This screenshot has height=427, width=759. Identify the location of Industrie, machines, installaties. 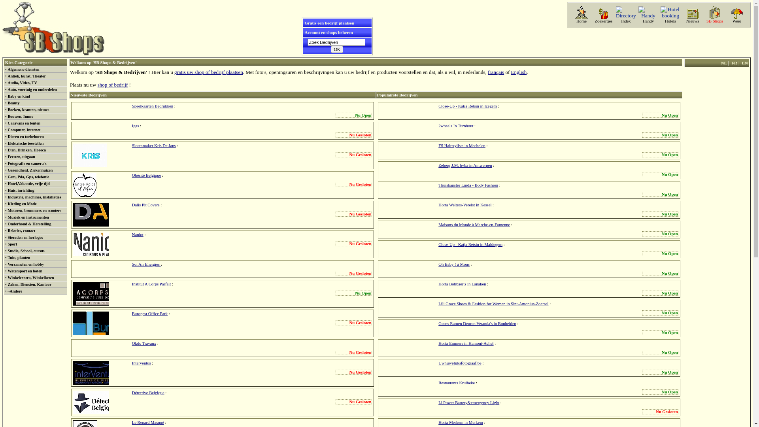
(34, 197).